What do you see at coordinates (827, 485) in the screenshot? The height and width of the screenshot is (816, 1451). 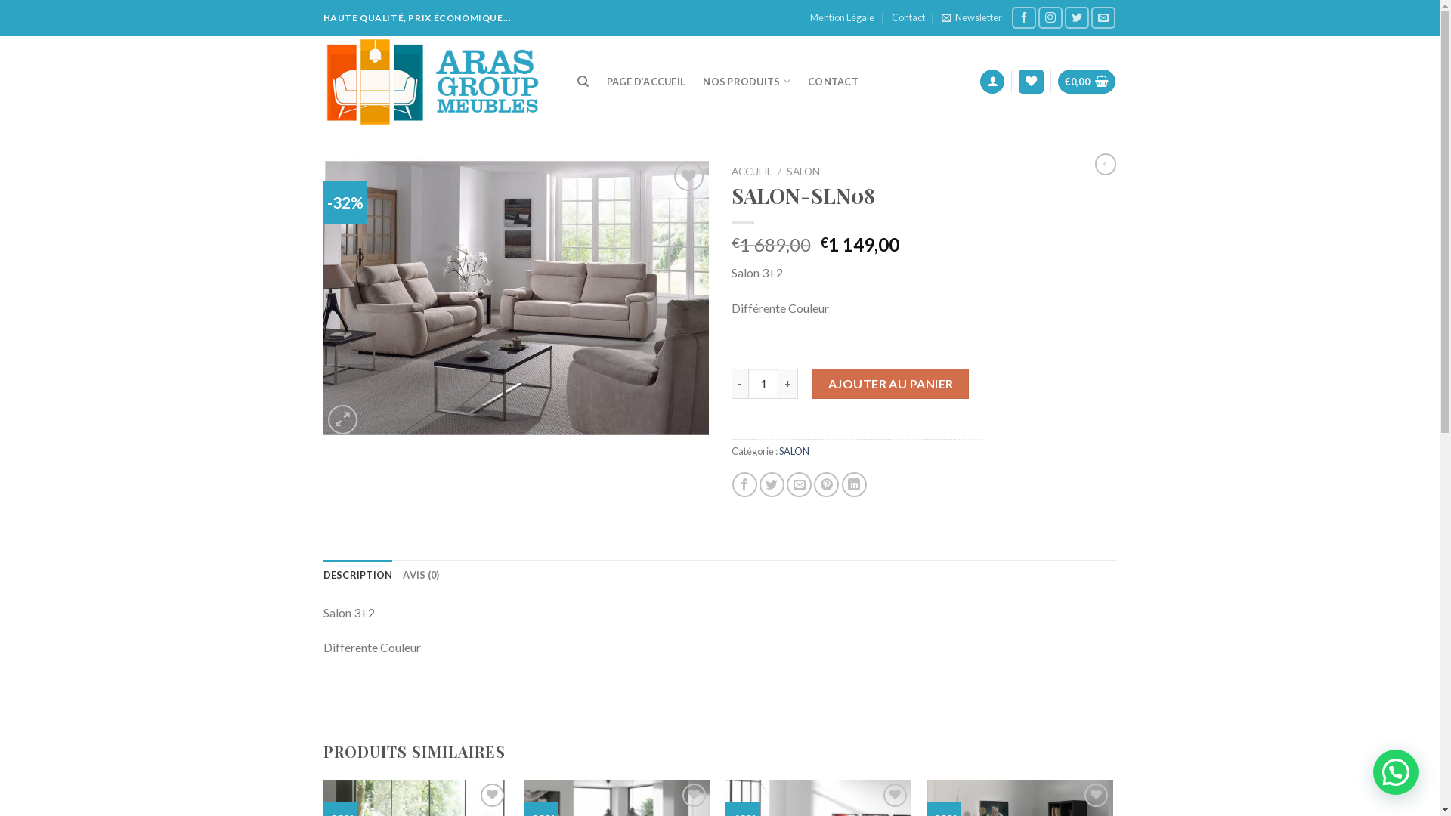 I see `Epingler sur Pinterest` at bounding box center [827, 485].